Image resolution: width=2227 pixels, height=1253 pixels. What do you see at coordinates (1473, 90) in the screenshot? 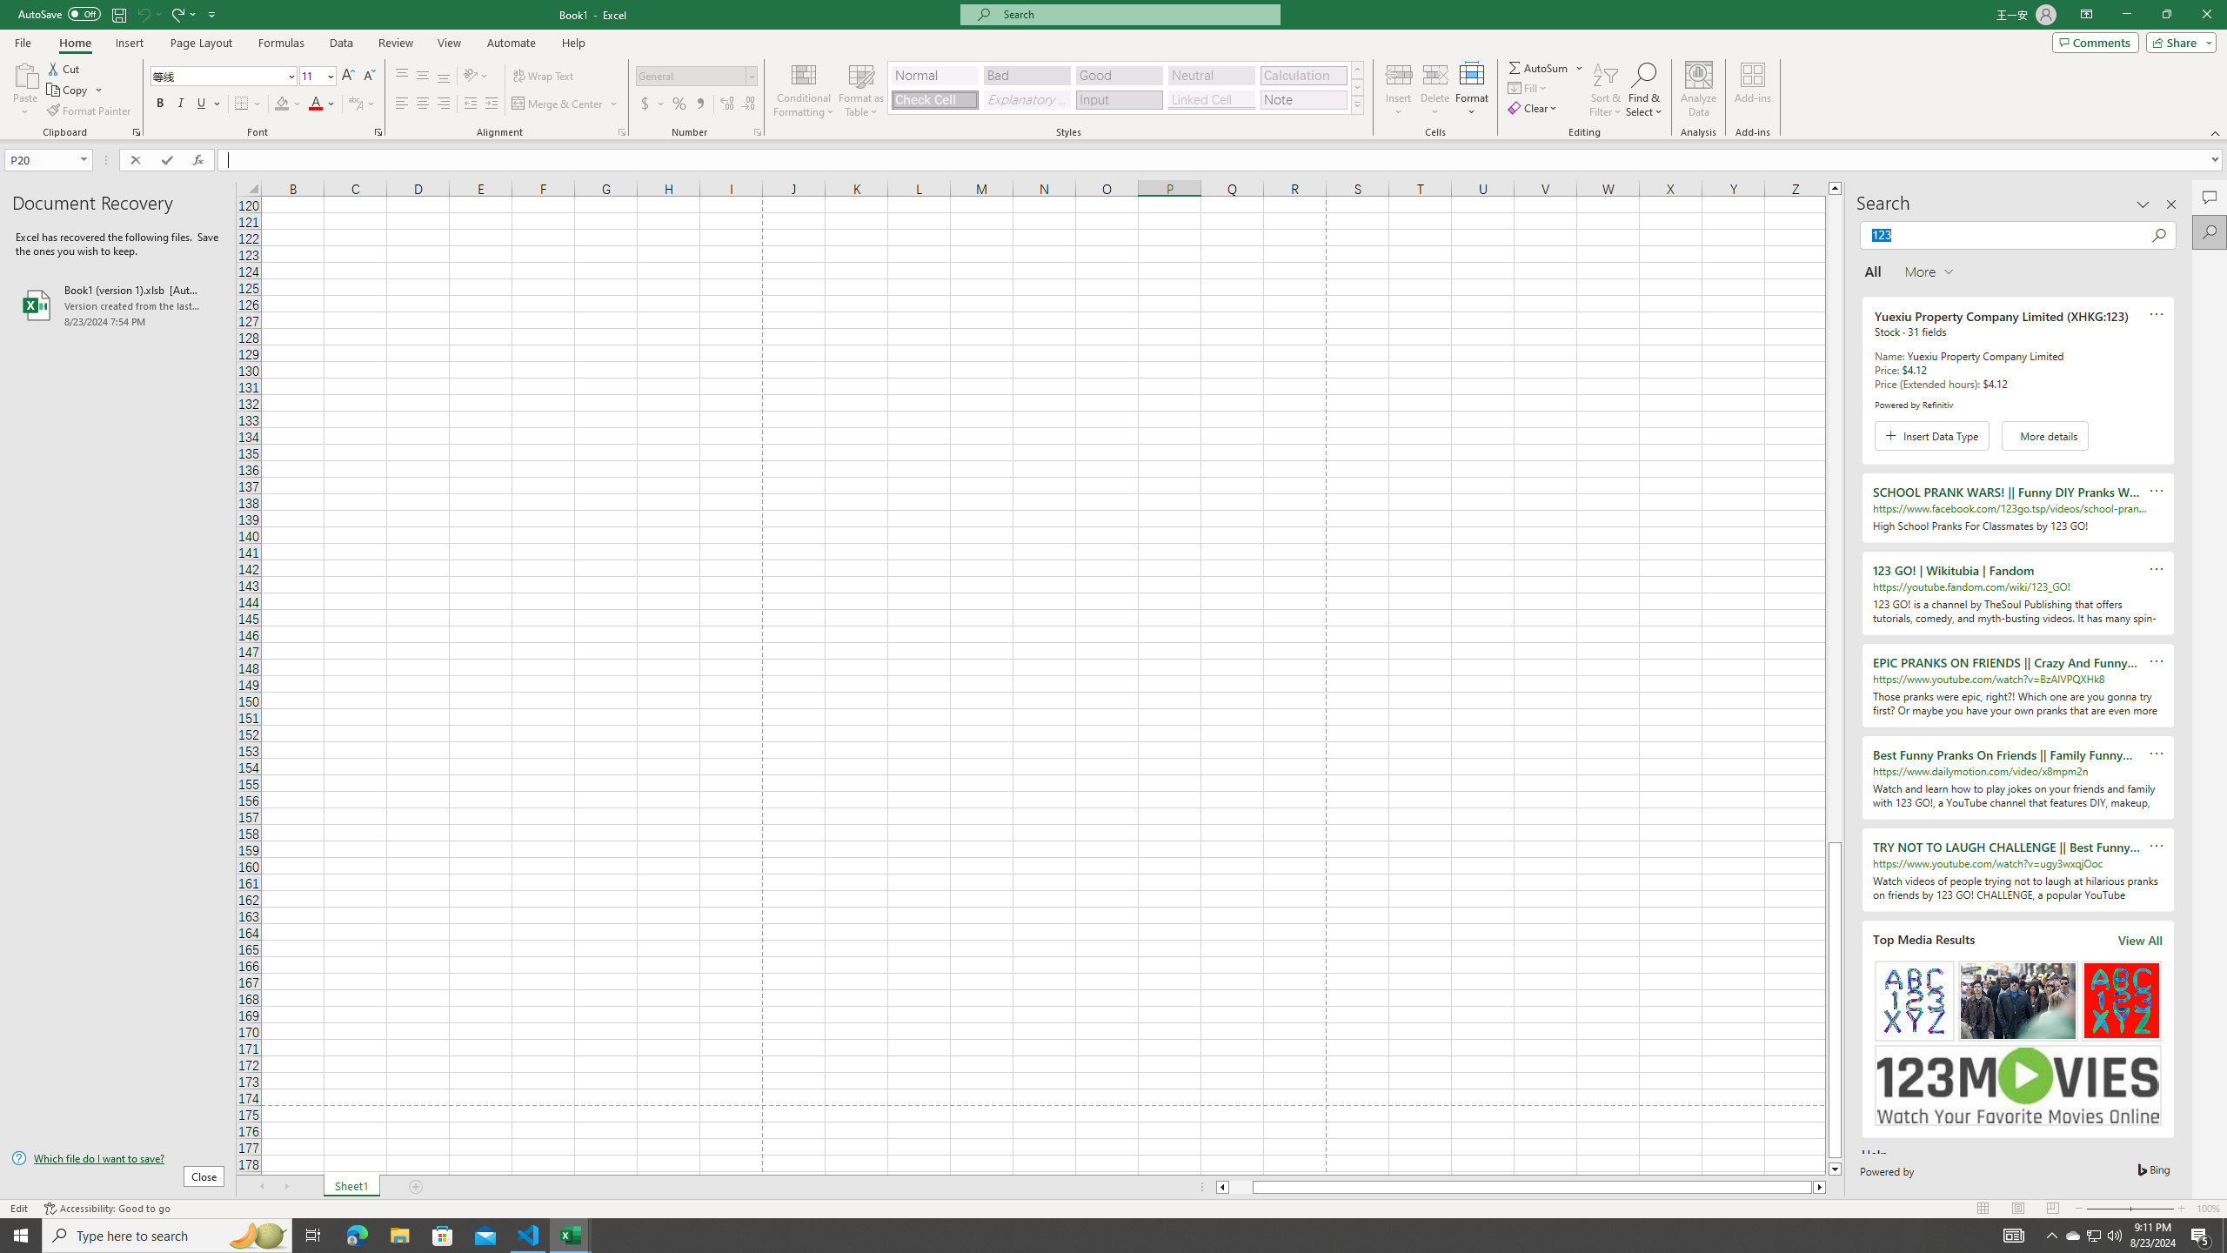
I see `Format` at bounding box center [1473, 90].